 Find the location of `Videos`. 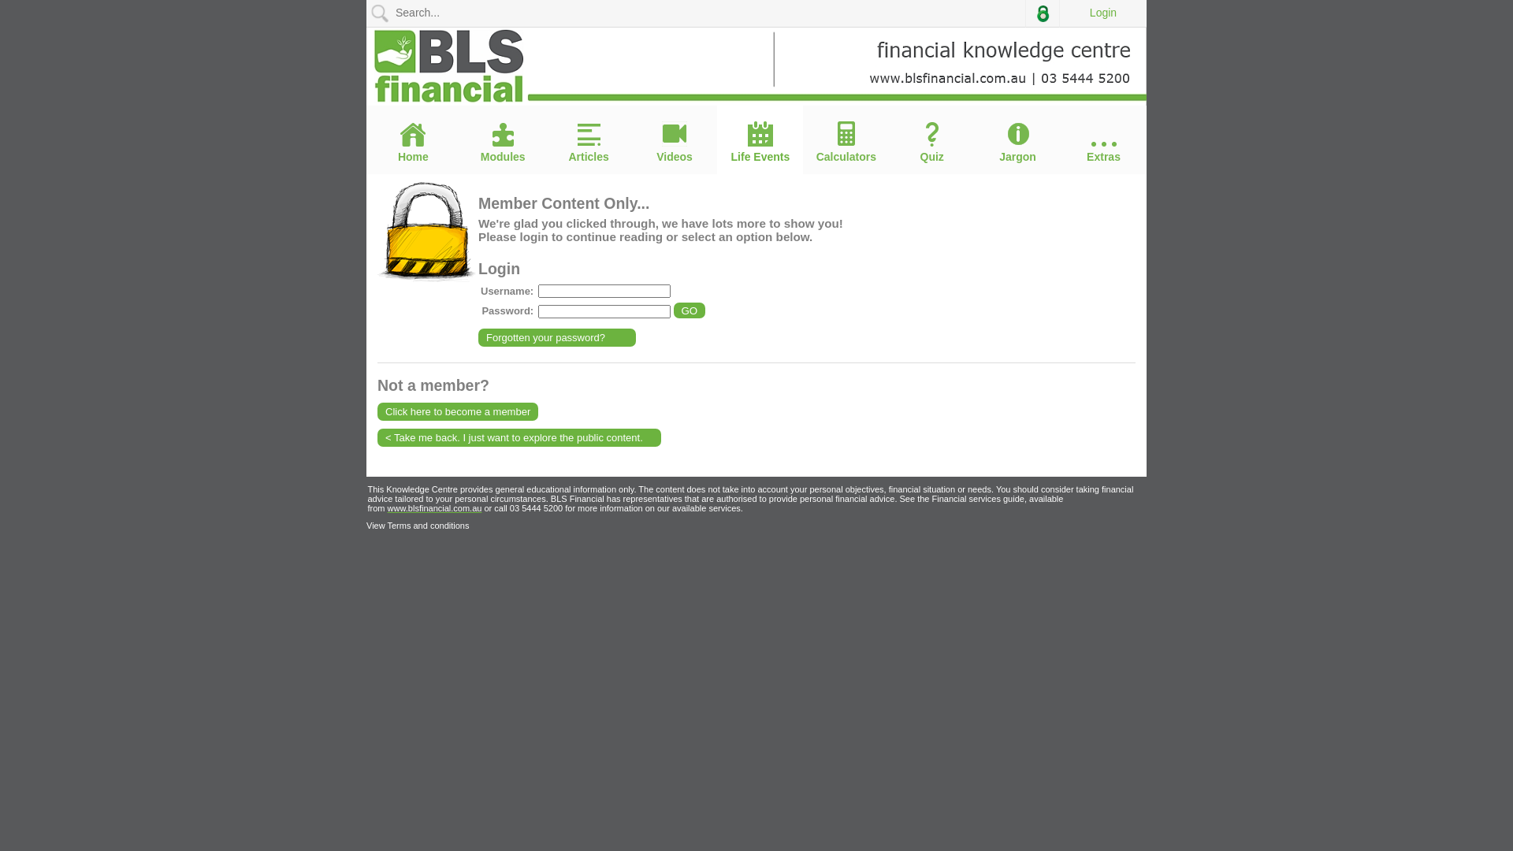

Videos is located at coordinates (675, 142).